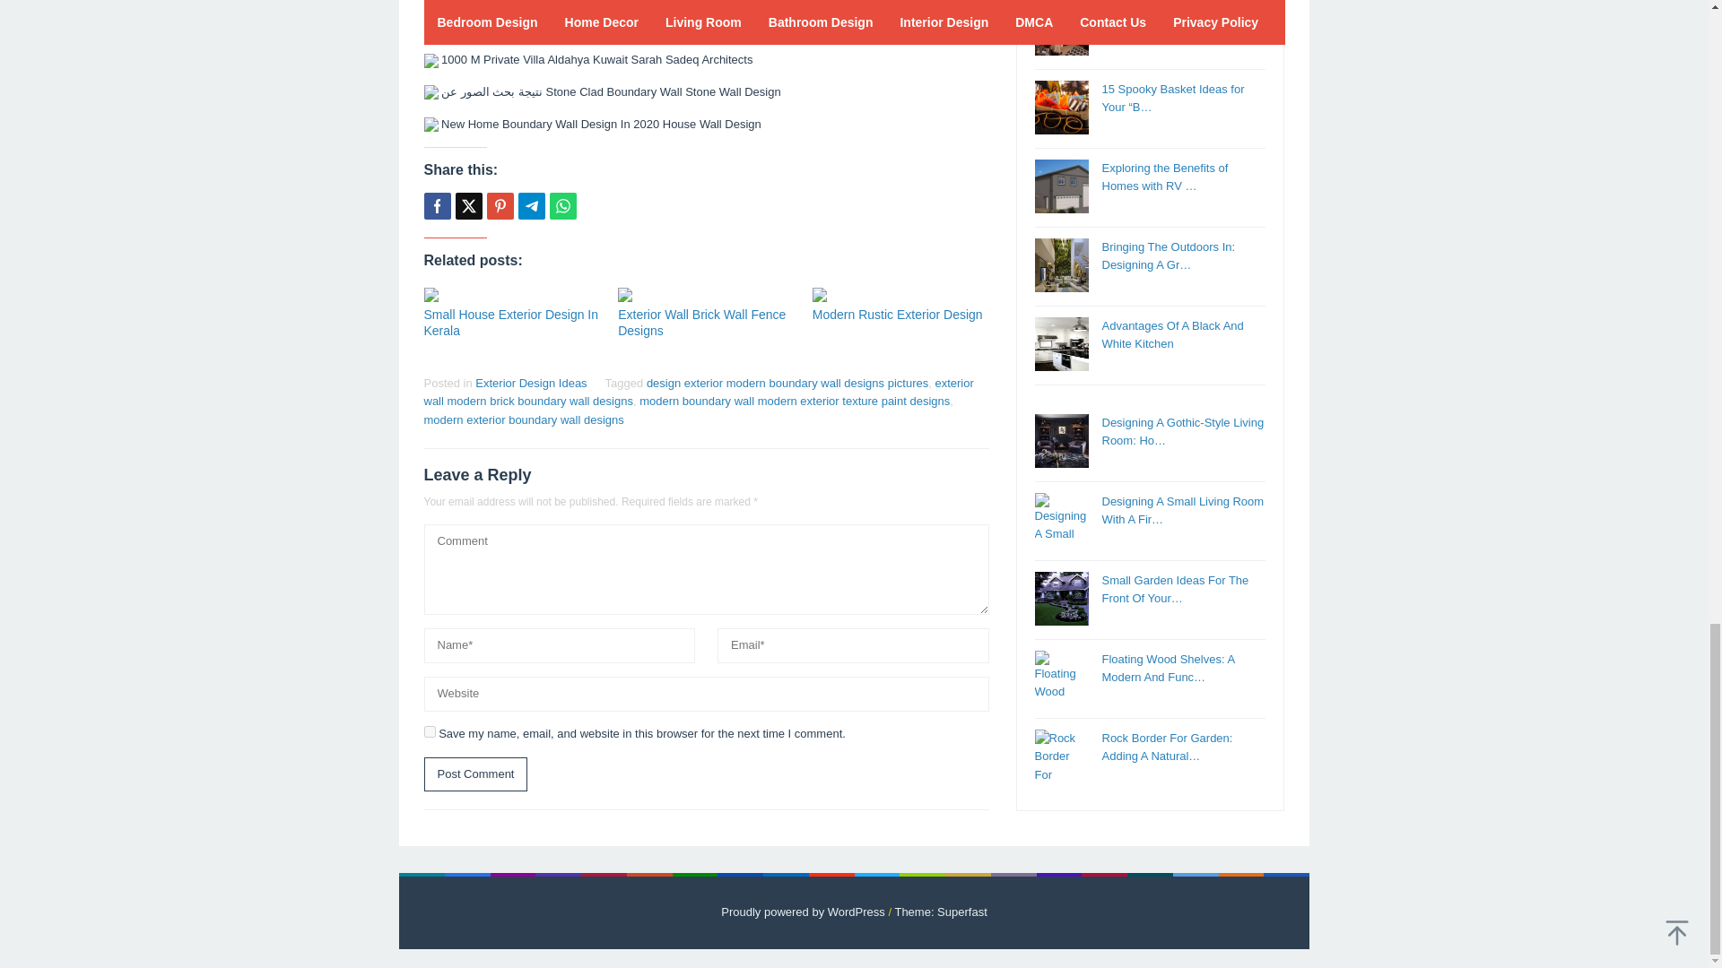 This screenshot has height=968, width=1722. I want to click on Permalink to: Modern Rustic Exterior Design, so click(900, 294).